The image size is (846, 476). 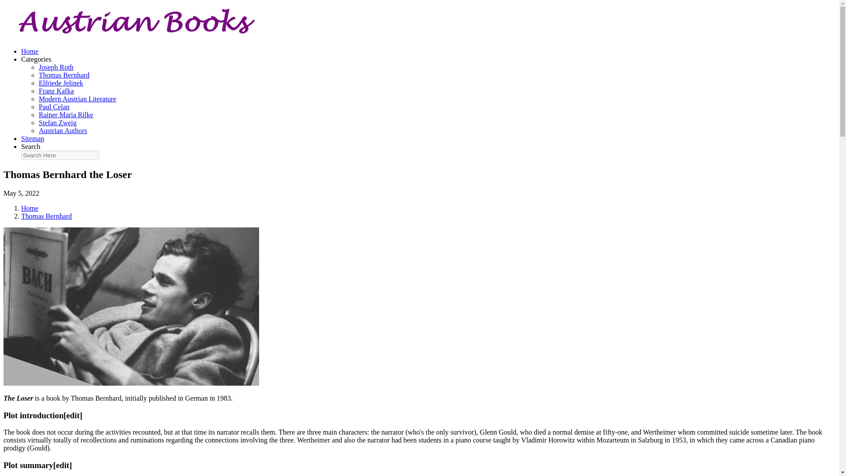 I want to click on Modern Austrian Literature, so click(x=78, y=99).